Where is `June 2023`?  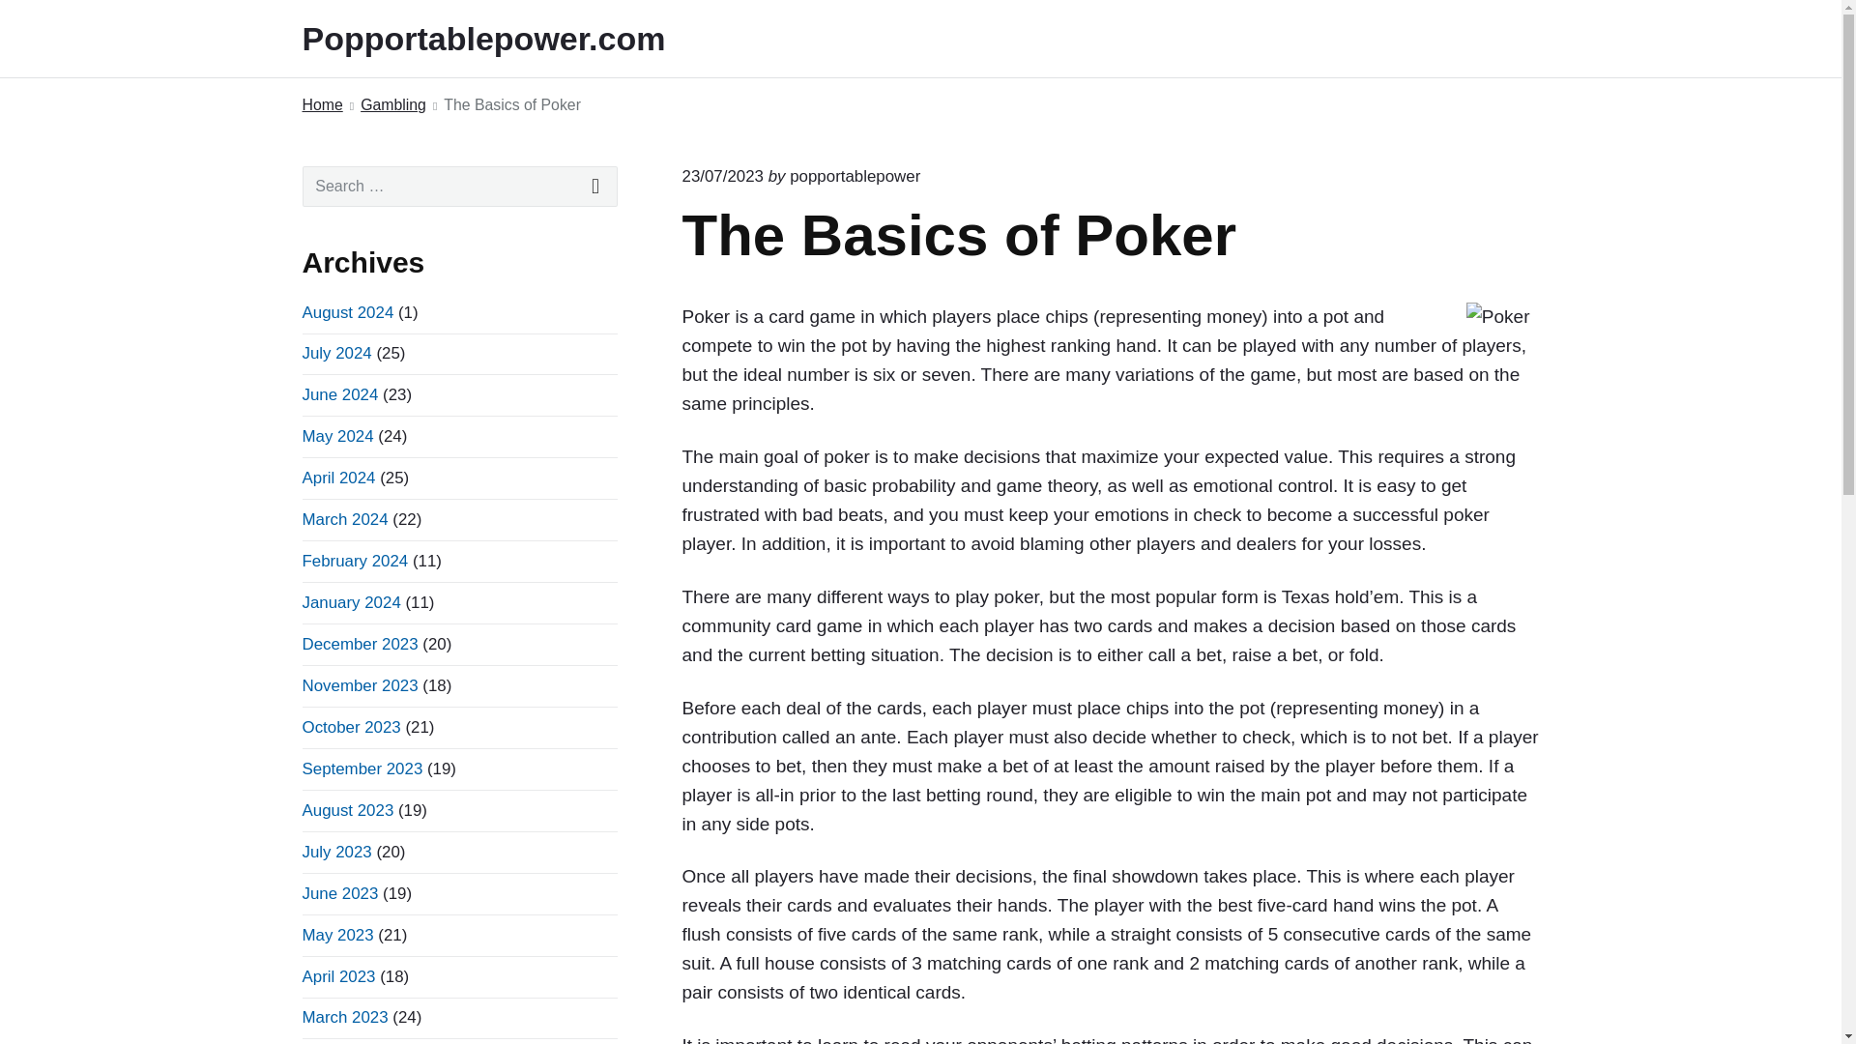 June 2023 is located at coordinates (339, 893).